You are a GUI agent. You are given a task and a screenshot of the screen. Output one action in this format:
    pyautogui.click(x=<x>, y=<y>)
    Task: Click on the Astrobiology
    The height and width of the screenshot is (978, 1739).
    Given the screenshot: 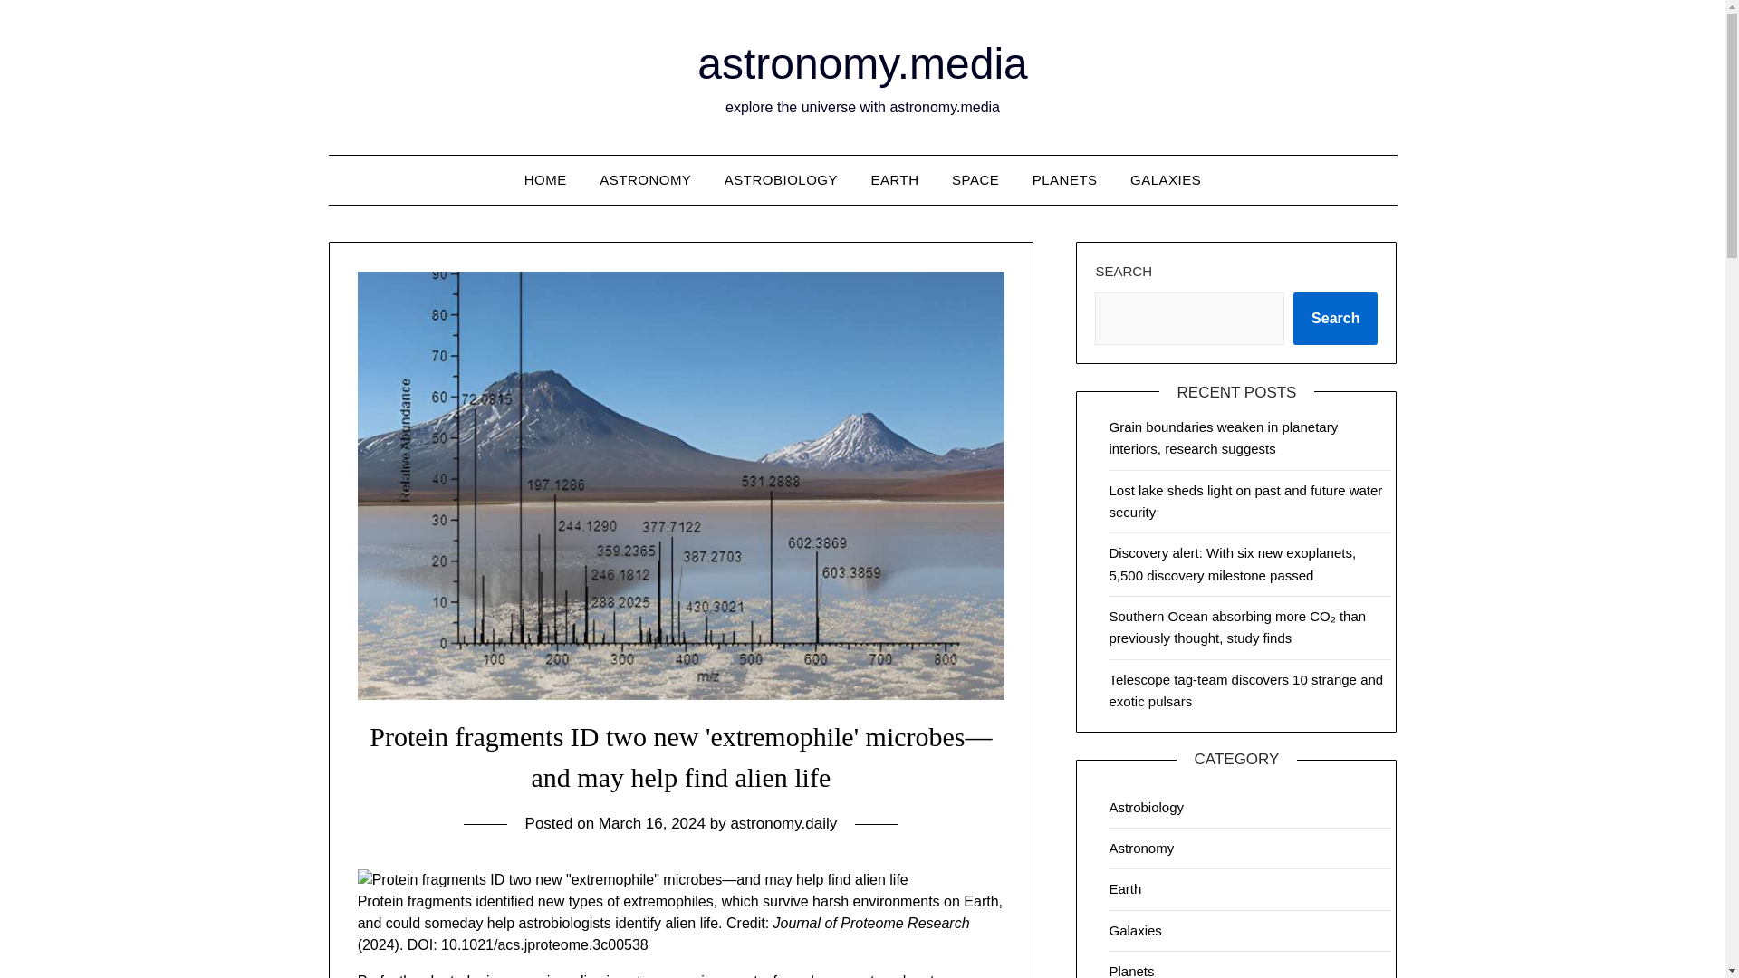 What is the action you would take?
    pyautogui.click(x=1147, y=807)
    